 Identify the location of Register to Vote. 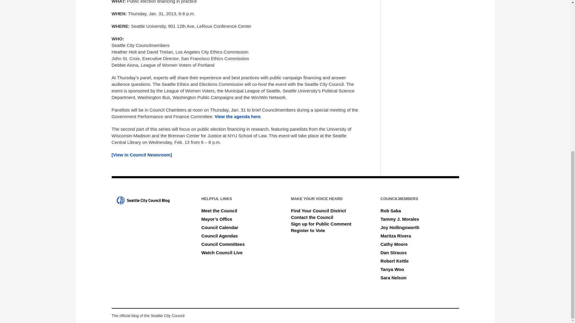
(308, 230).